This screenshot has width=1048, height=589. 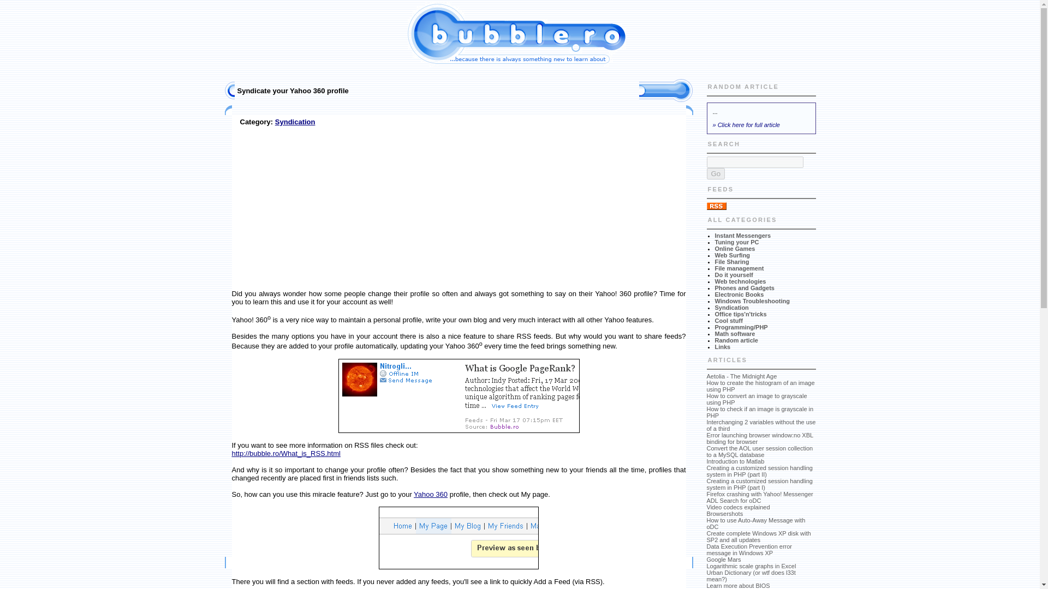 I want to click on How to check if an image is grayscale in PHP, so click(x=760, y=412).